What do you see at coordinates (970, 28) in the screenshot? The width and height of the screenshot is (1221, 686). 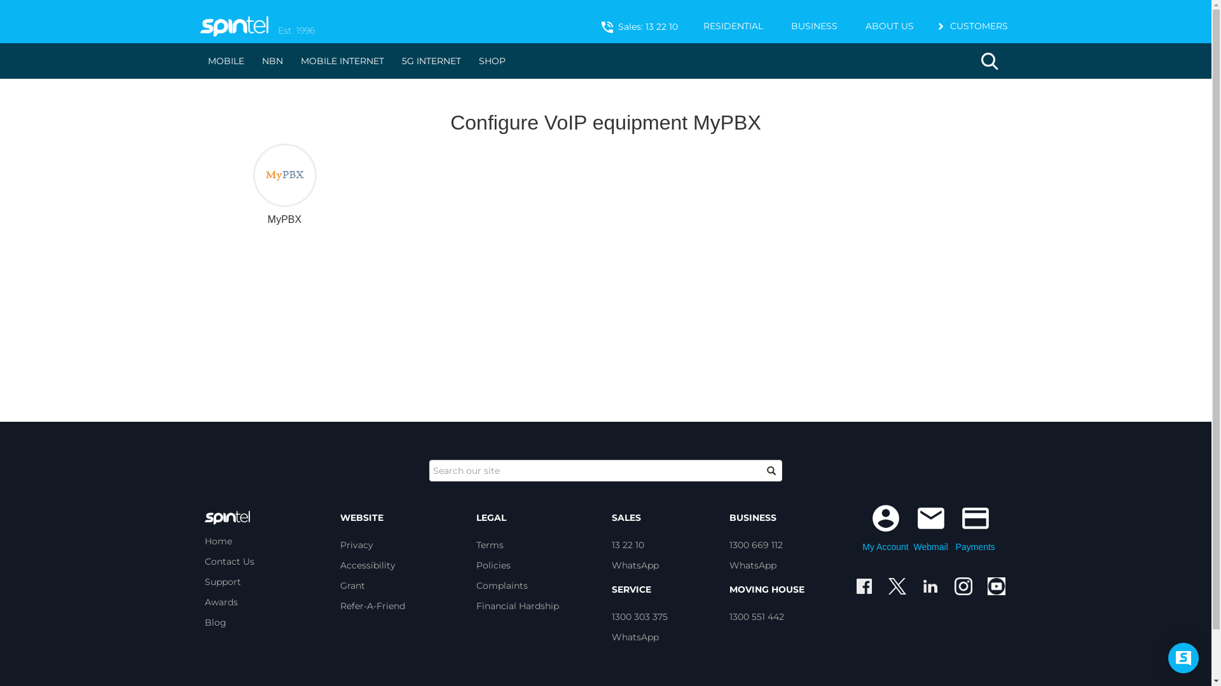 I see `chevron_rightCUSTOMERS` at bounding box center [970, 28].